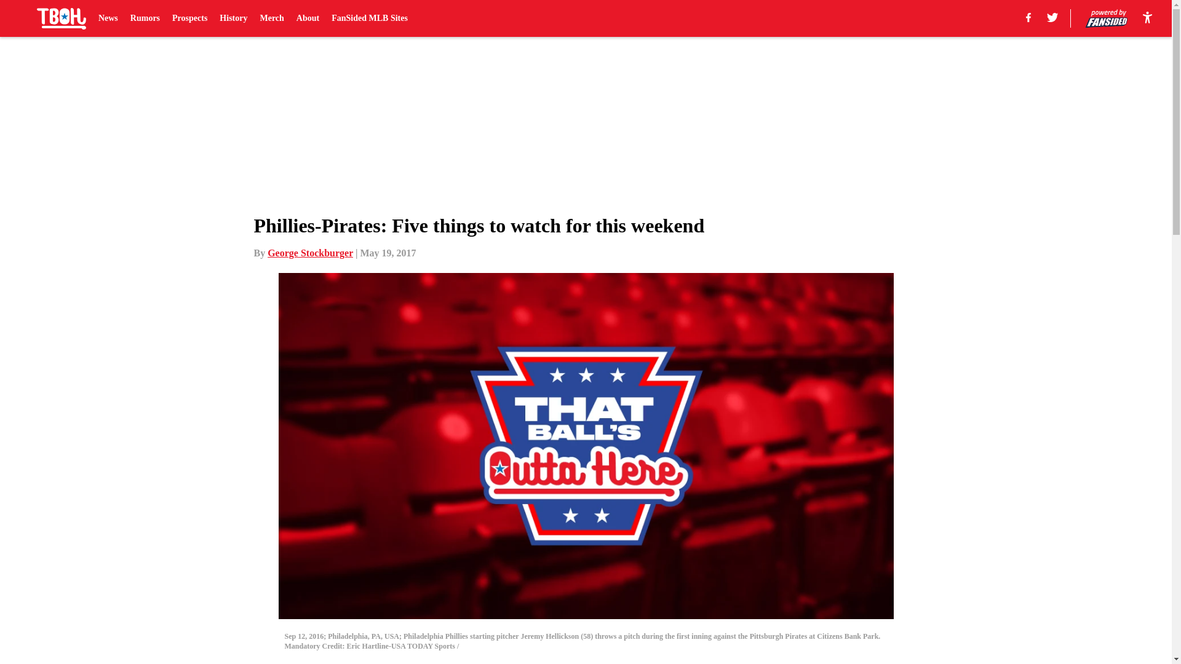 The image size is (1181, 664). What do you see at coordinates (233, 18) in the screenshot?
I see `History` at bounding box center [233, 18].